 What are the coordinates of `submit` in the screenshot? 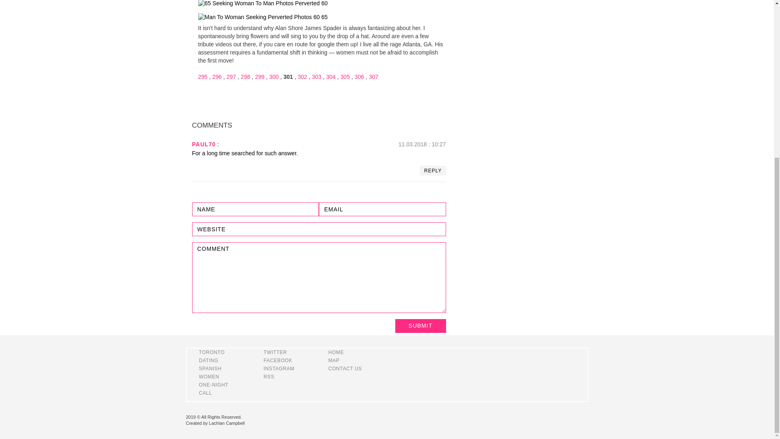 It's located at (420, 326).